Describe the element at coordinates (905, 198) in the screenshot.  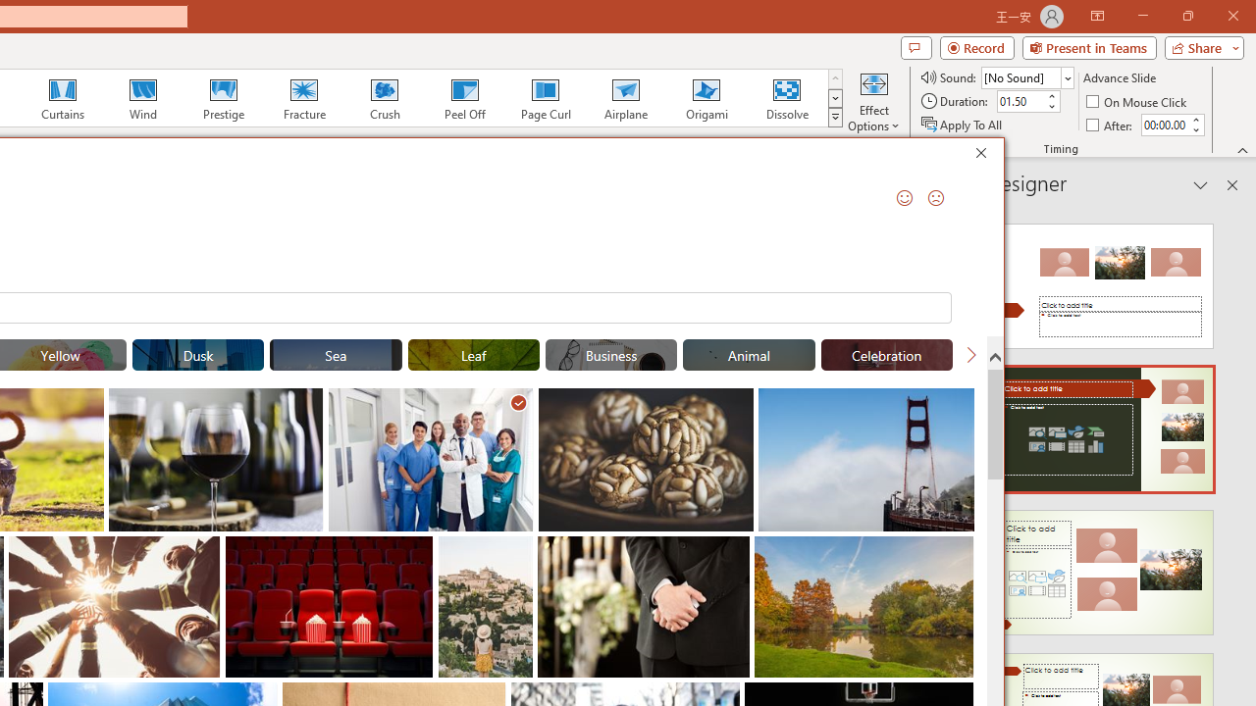
I see `Send a Smile` at that location.